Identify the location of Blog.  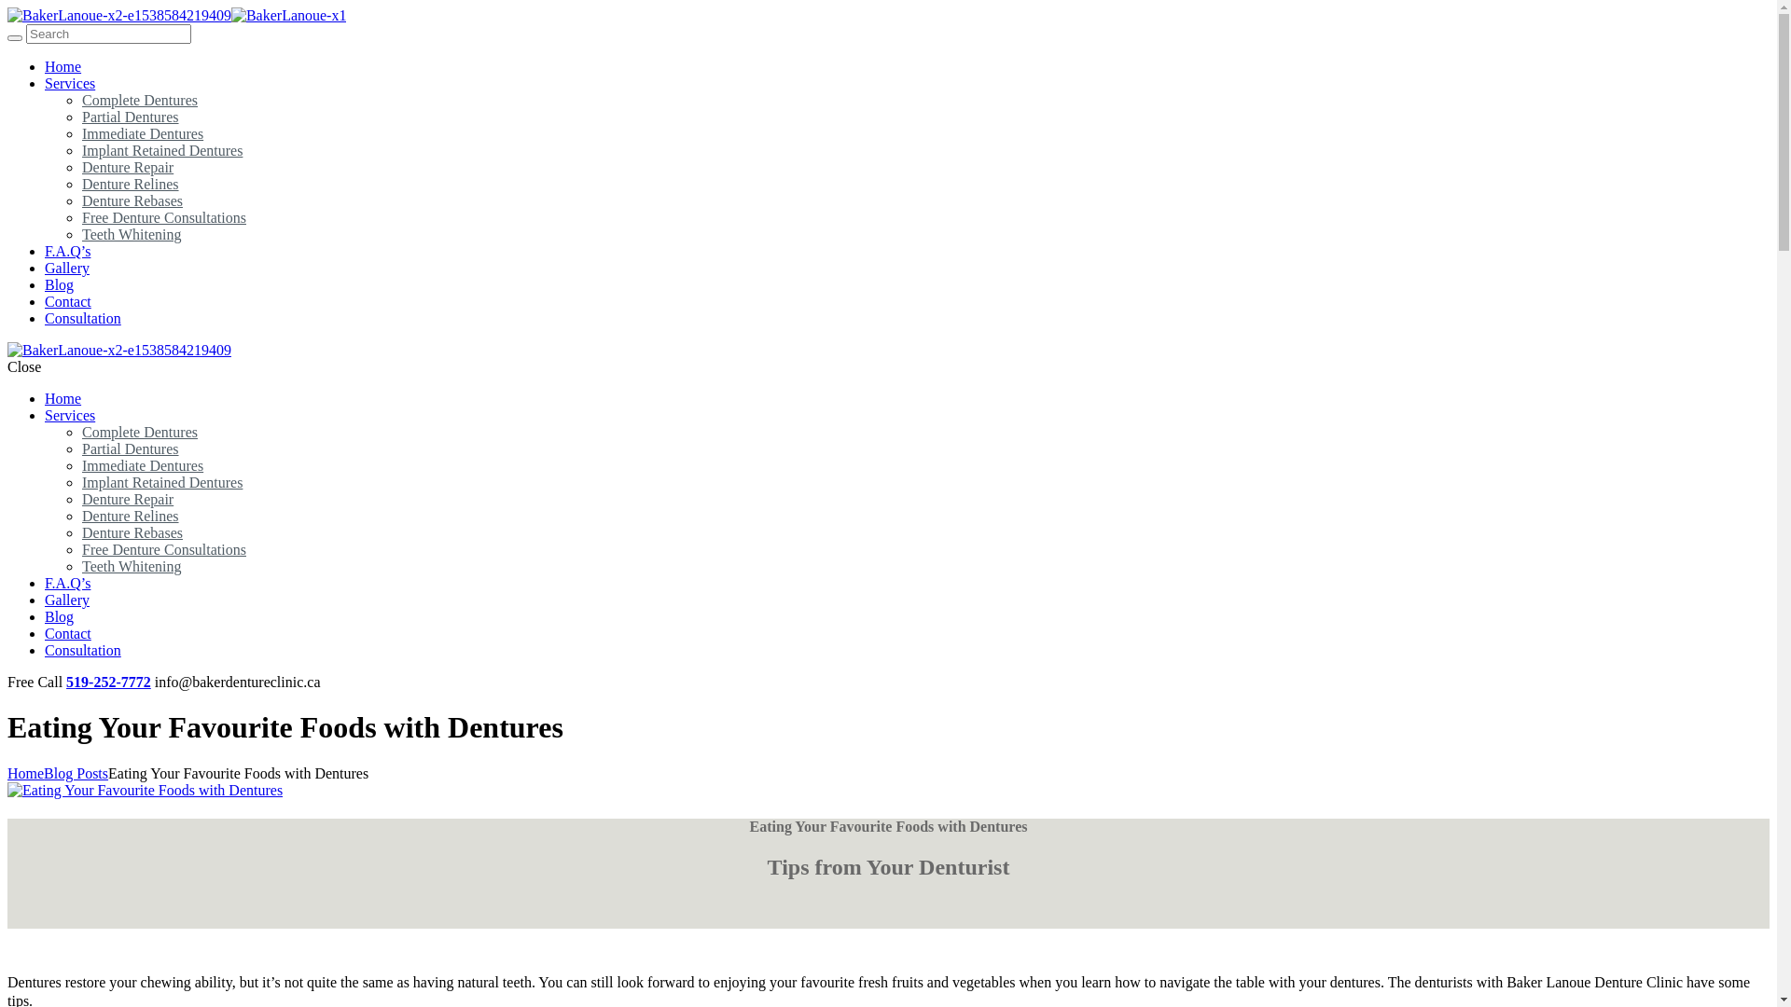
(60, 617).